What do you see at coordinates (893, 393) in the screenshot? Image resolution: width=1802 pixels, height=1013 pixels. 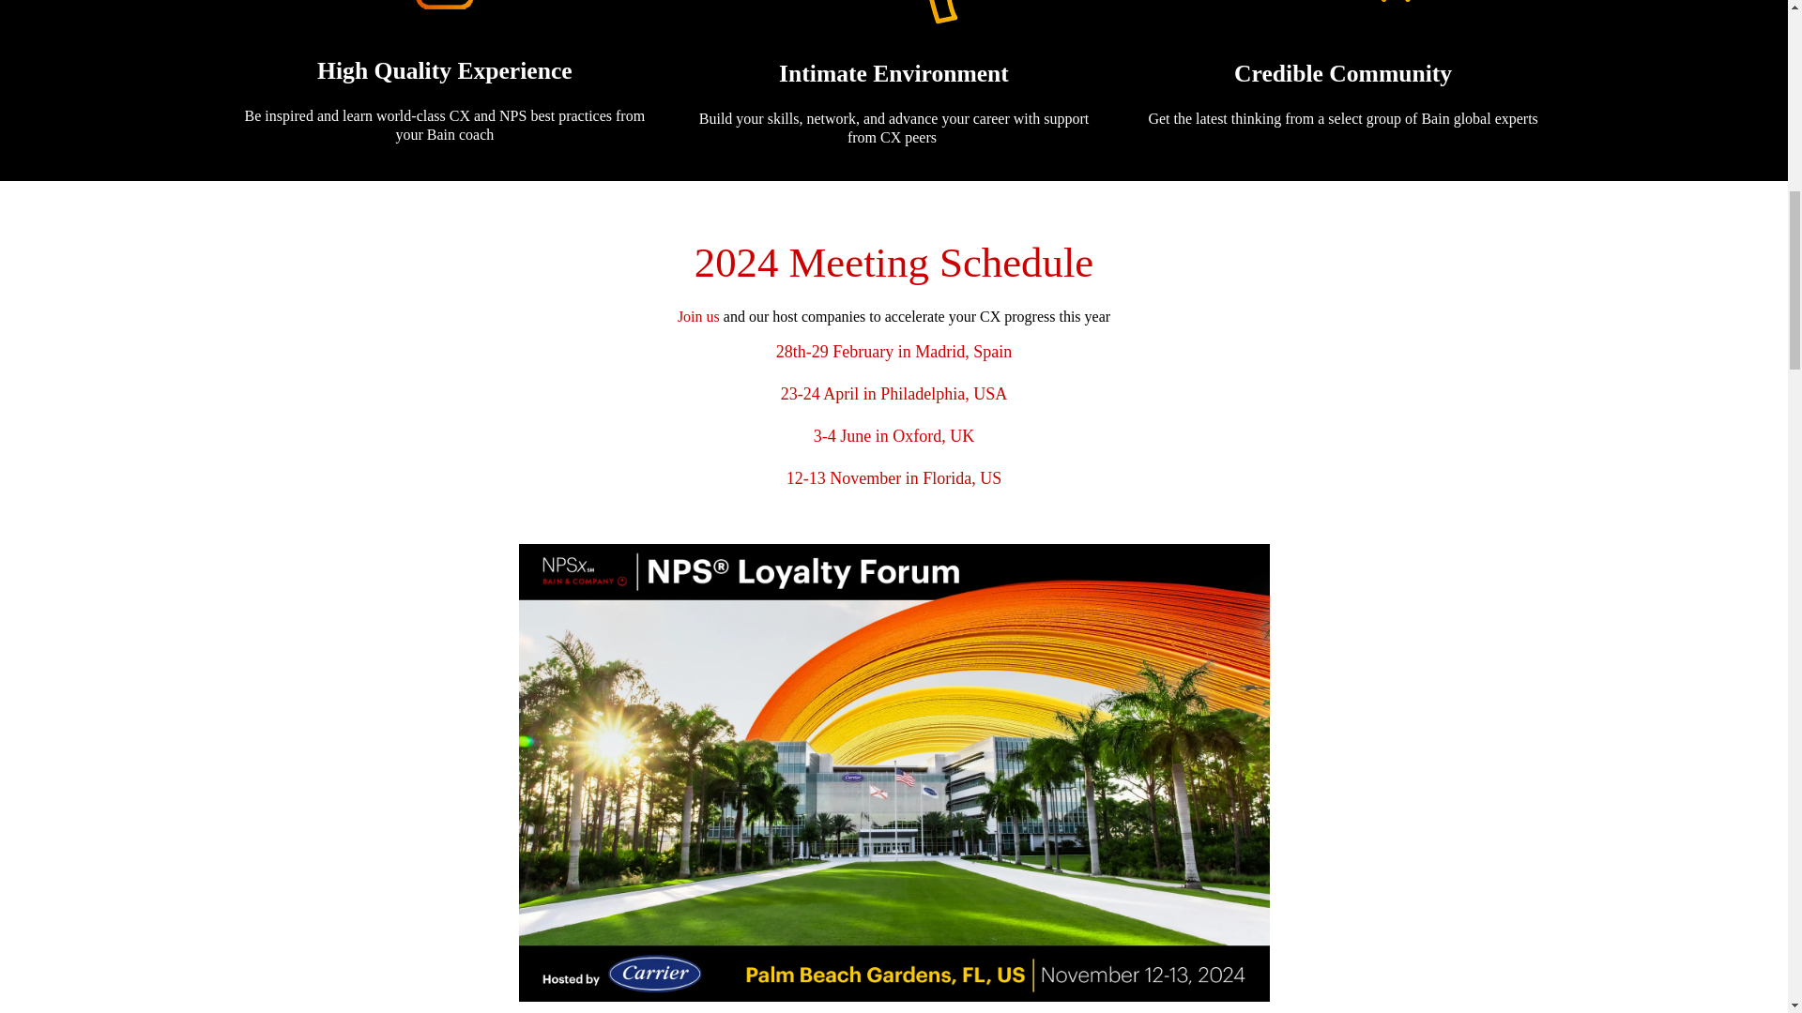 I see `23-24 April in Philadelphia, USA` at bounding box center [893, 393].